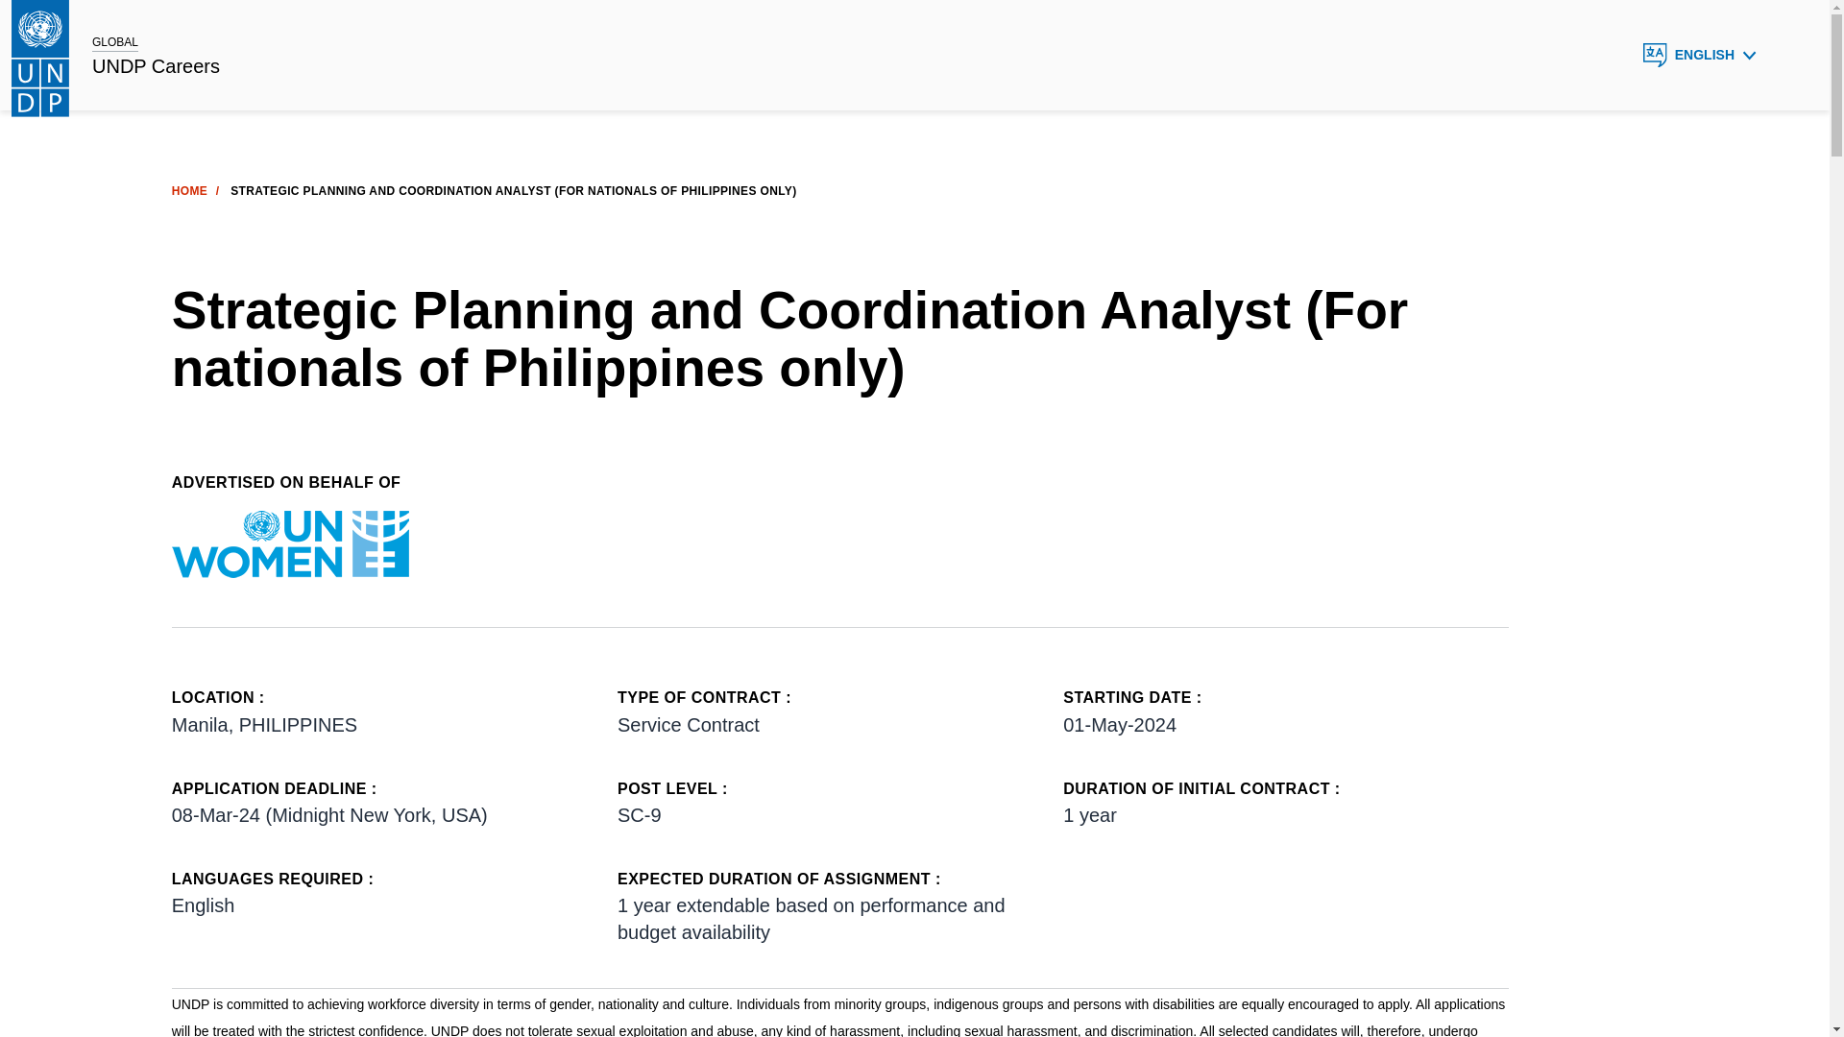 This screenshot has width=1844, height=1037. I want to click on HOME, so click(188, 191).